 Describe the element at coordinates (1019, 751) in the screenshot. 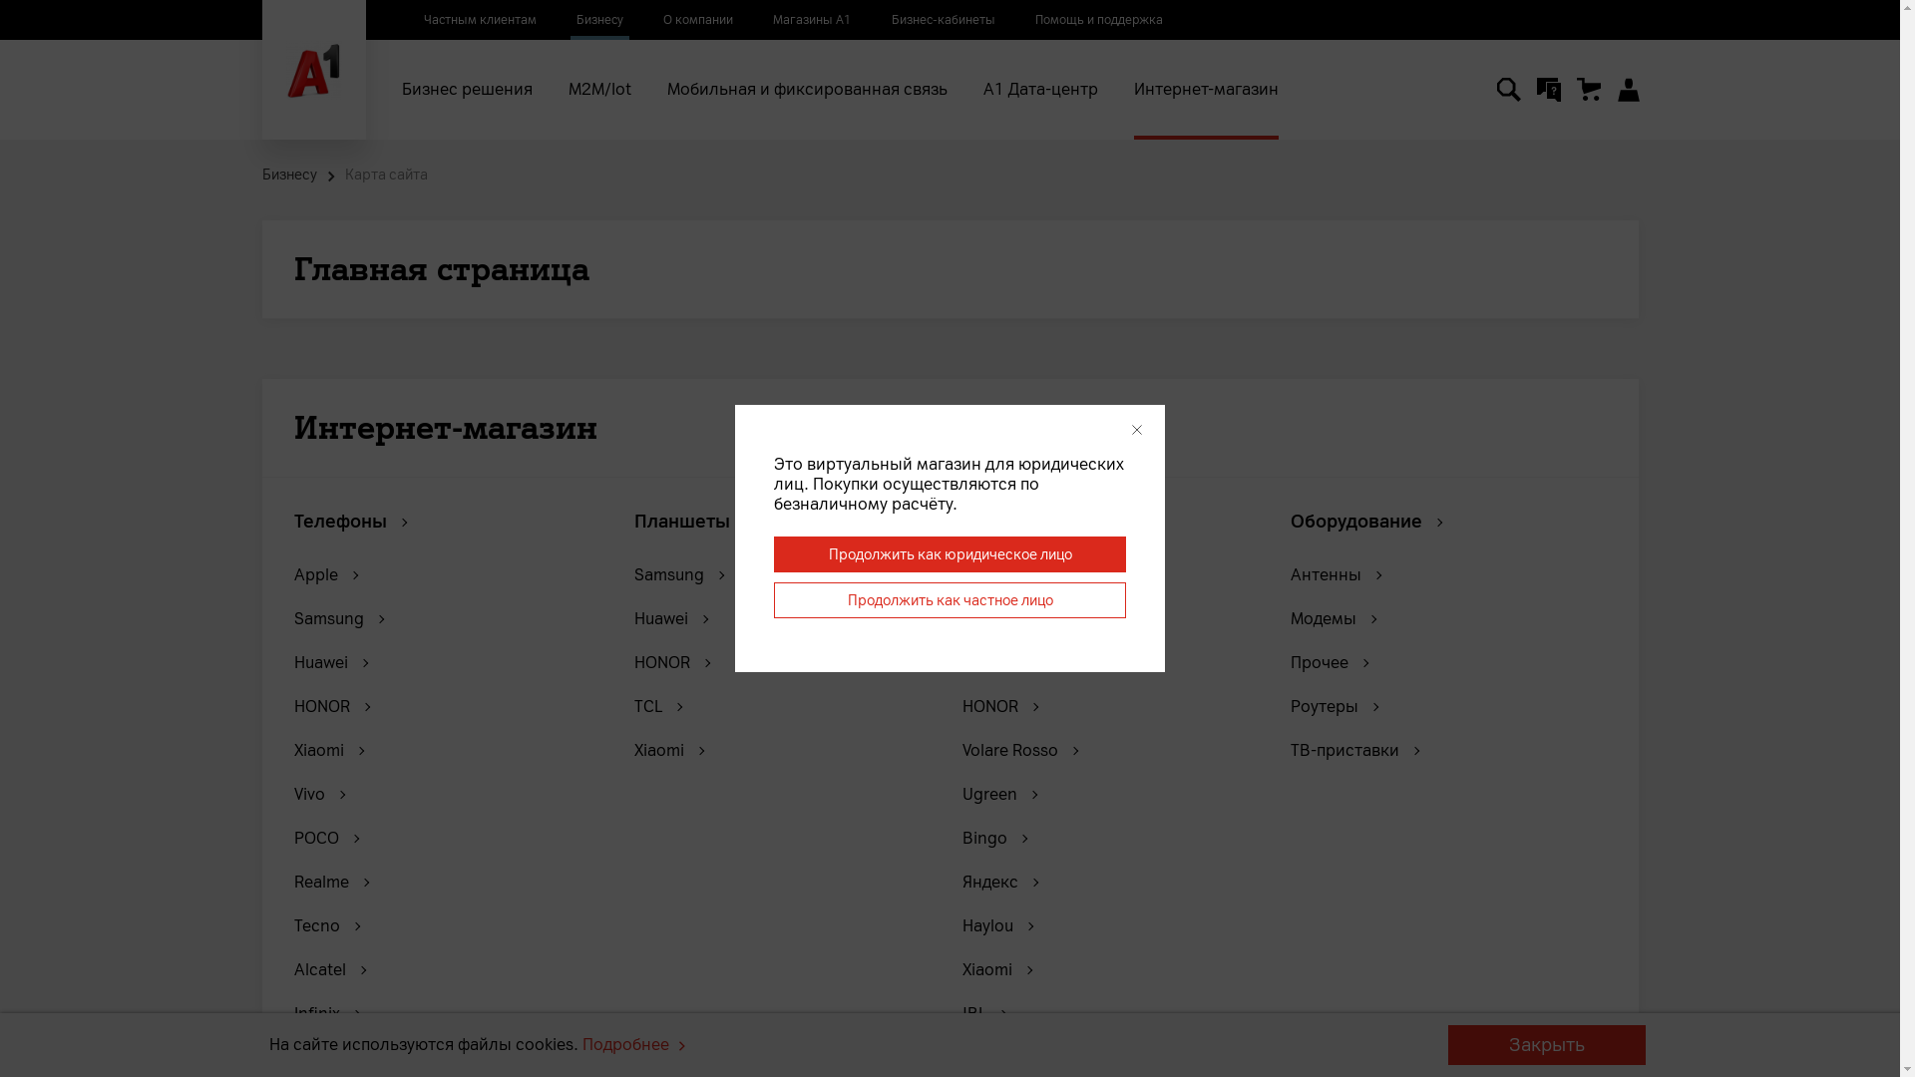

I see `Volare Rosso` at that location.